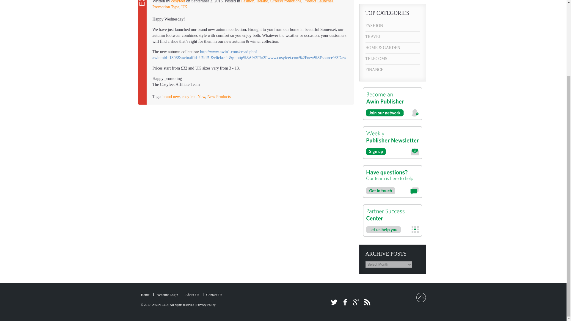 This screenshot has width=571, height=321. Describe the element at coordinates (171, 96) in the screenshot. I see `brand new` at that location.